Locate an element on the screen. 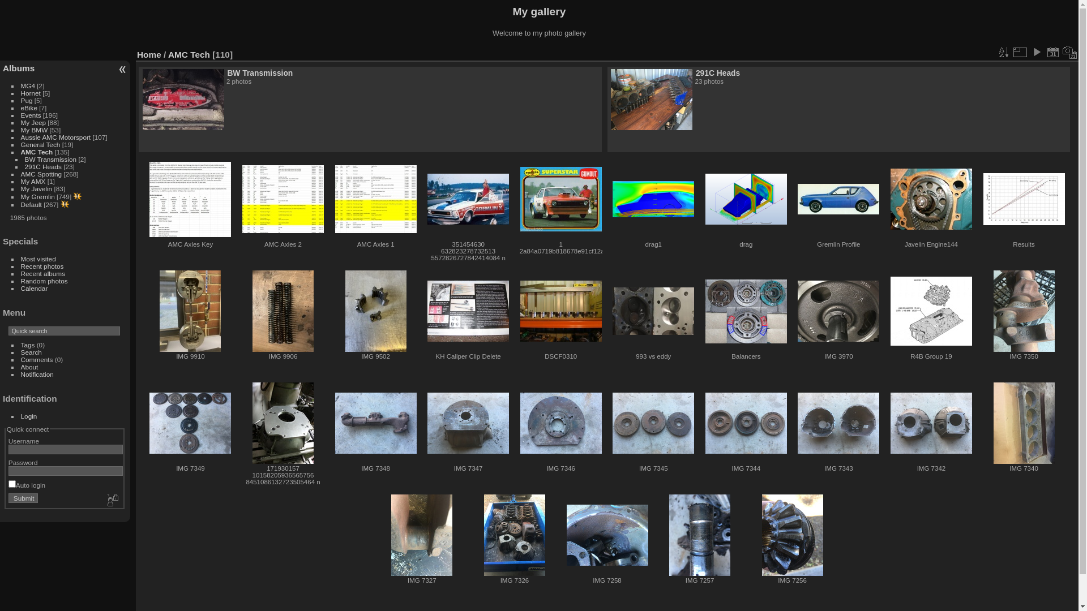 This screenshot has width=1087, height=611. BW Transmission - display this album is located at coordinates (183, 100).